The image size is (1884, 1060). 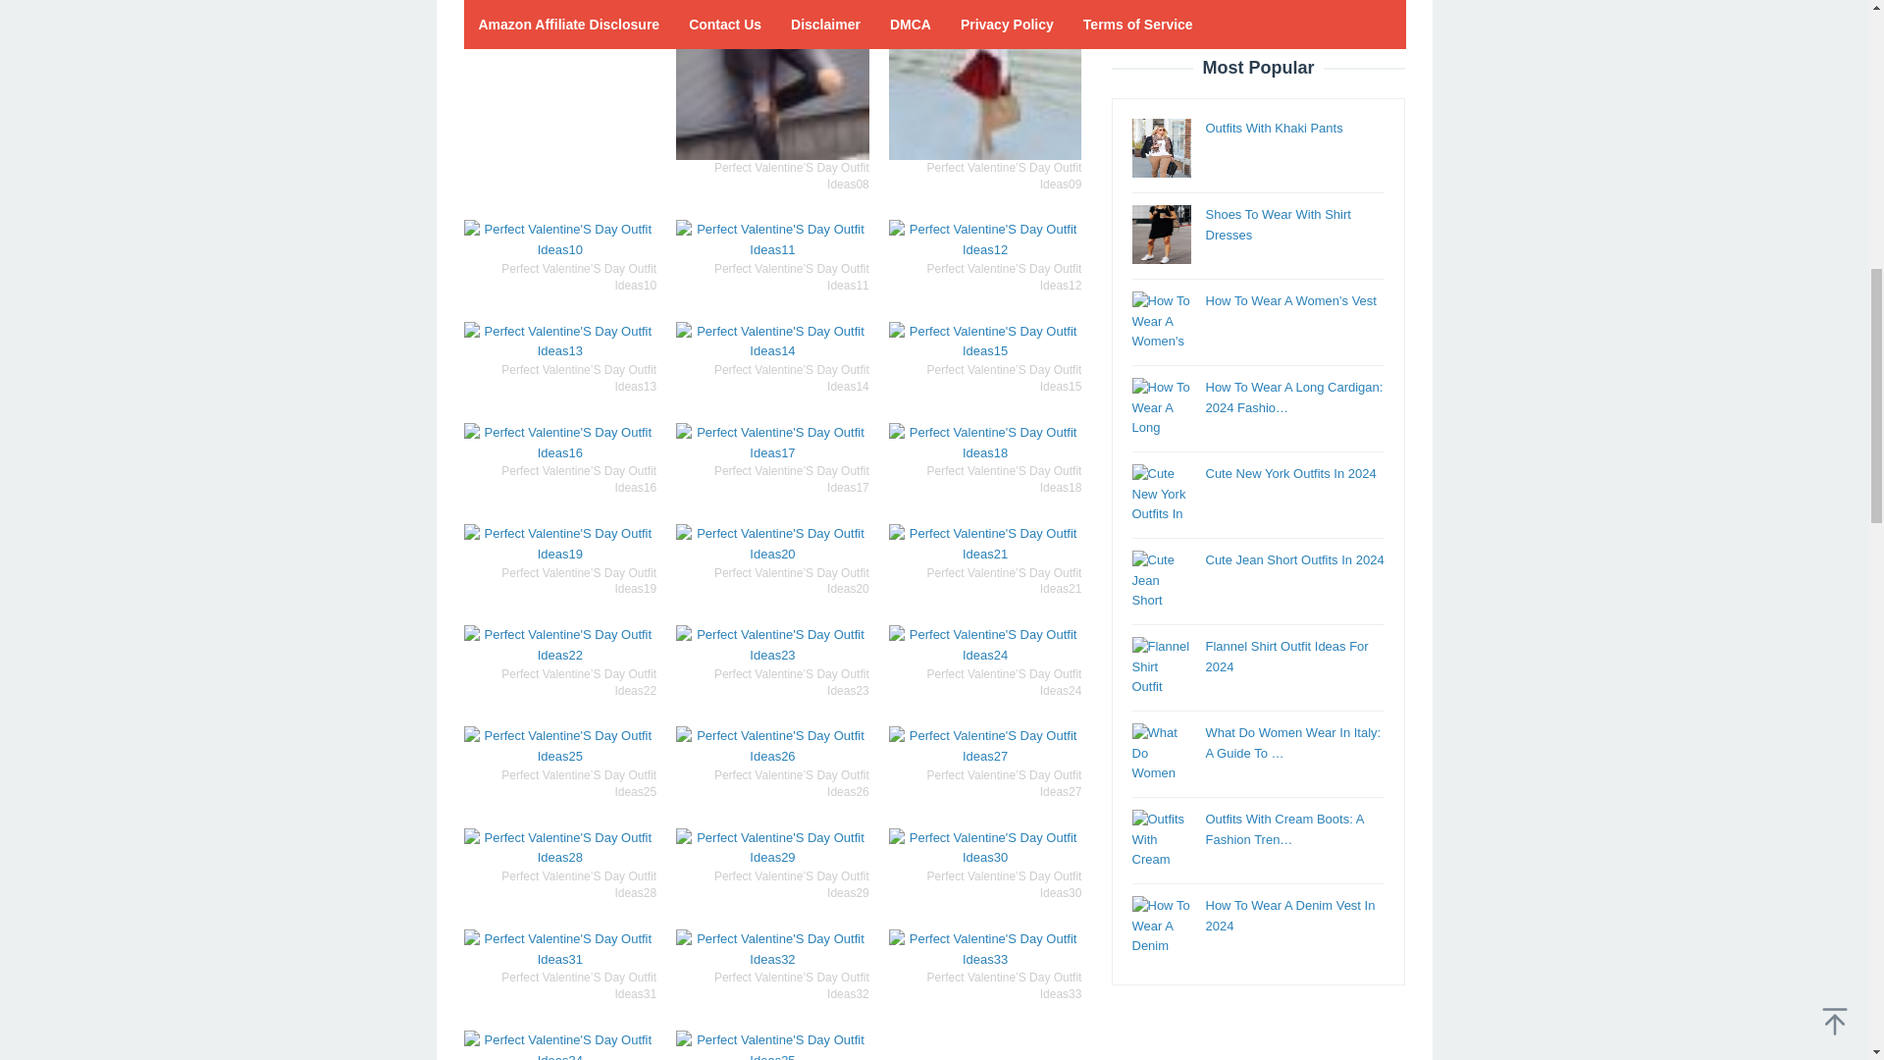 I want to click on Perfect Valentine'S Day Outfit Ideas10, so click(x=559, y=239).